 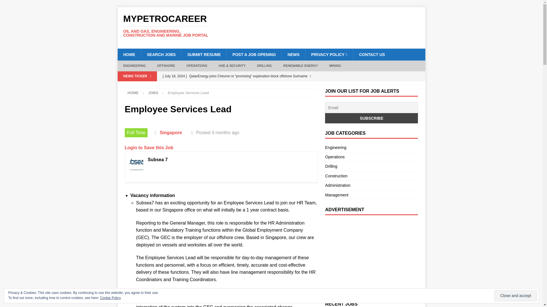 What do you see at coordinates (264, 66) in the screenshot?
I see `DRILLING` at bounding box center [264, 66].